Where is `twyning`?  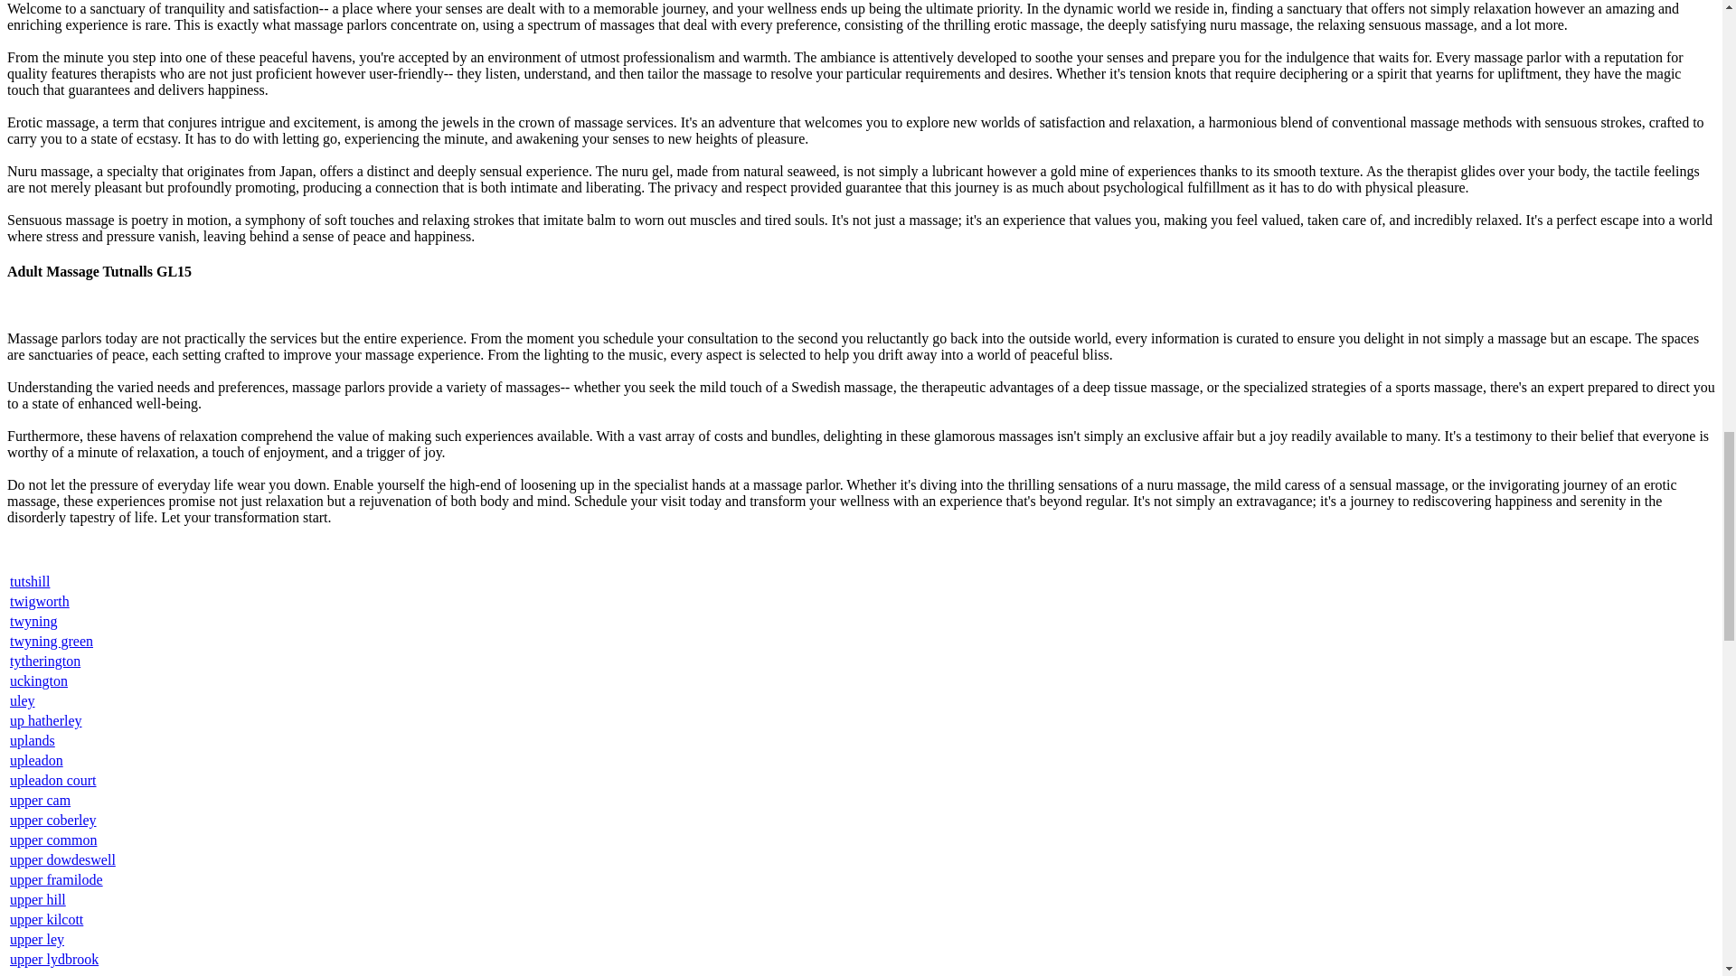
twyning is located at coordinates (33, 621).